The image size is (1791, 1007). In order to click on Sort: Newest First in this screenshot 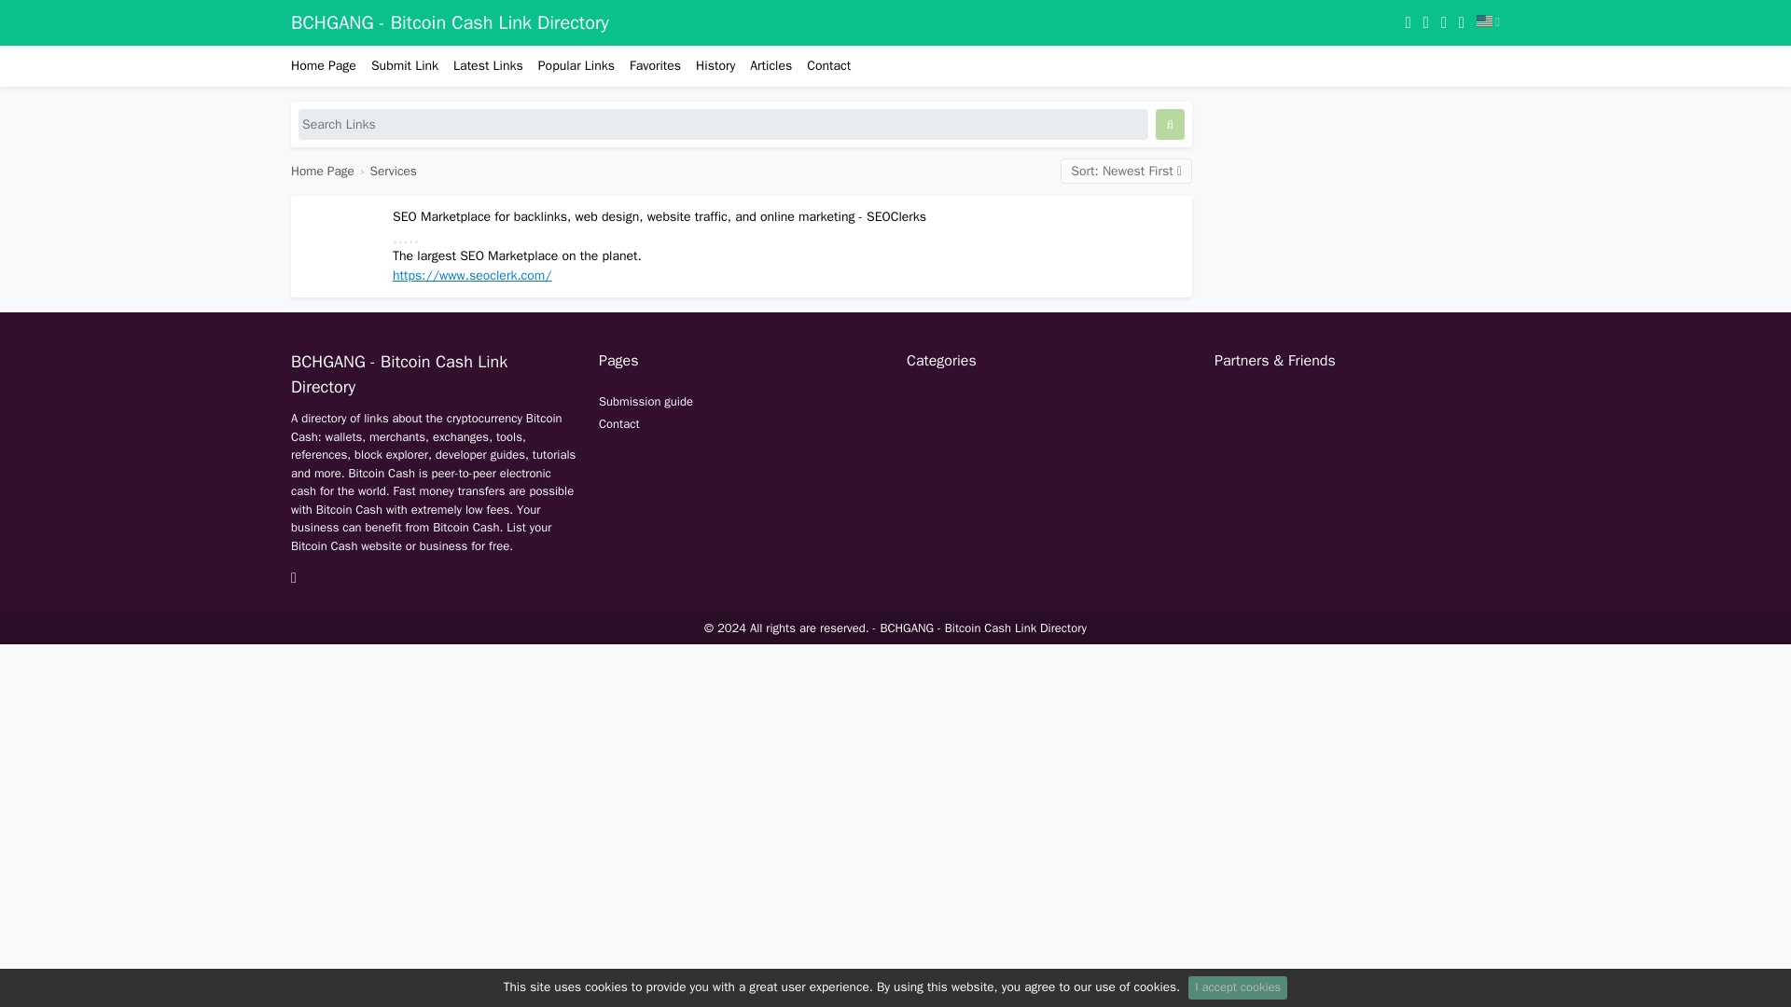, I will do `click(1126, 170)`.